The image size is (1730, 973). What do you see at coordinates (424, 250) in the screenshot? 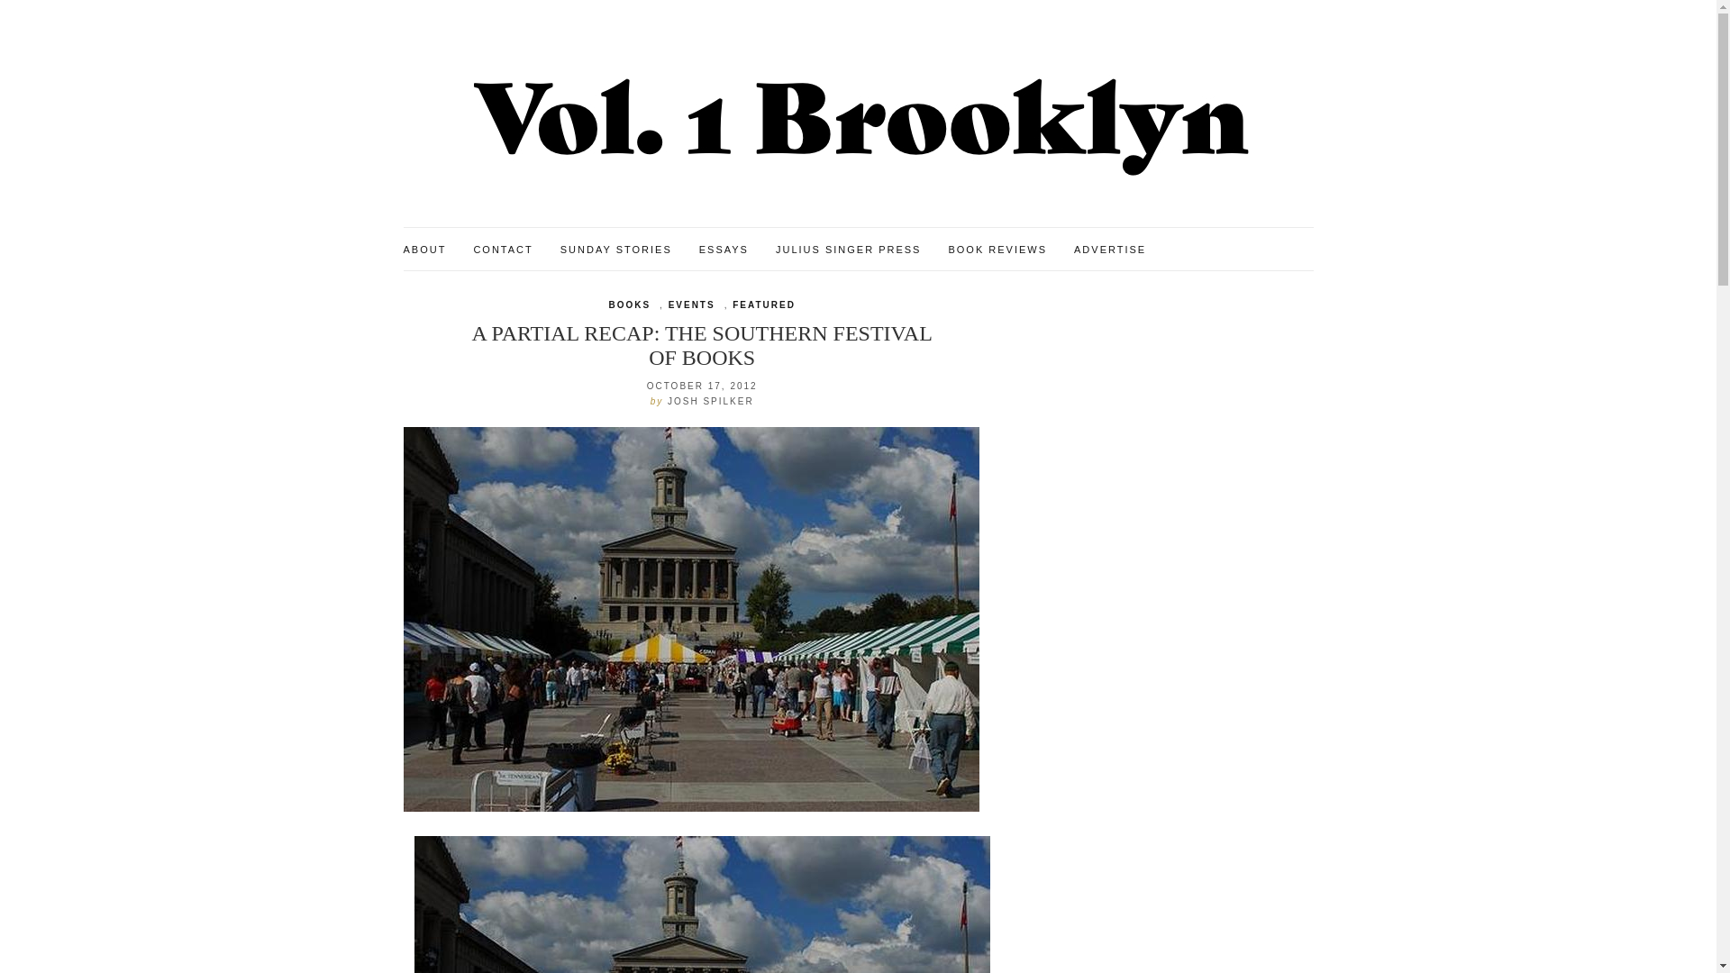
I see `ABOUT` at bounding box center [424, 250].